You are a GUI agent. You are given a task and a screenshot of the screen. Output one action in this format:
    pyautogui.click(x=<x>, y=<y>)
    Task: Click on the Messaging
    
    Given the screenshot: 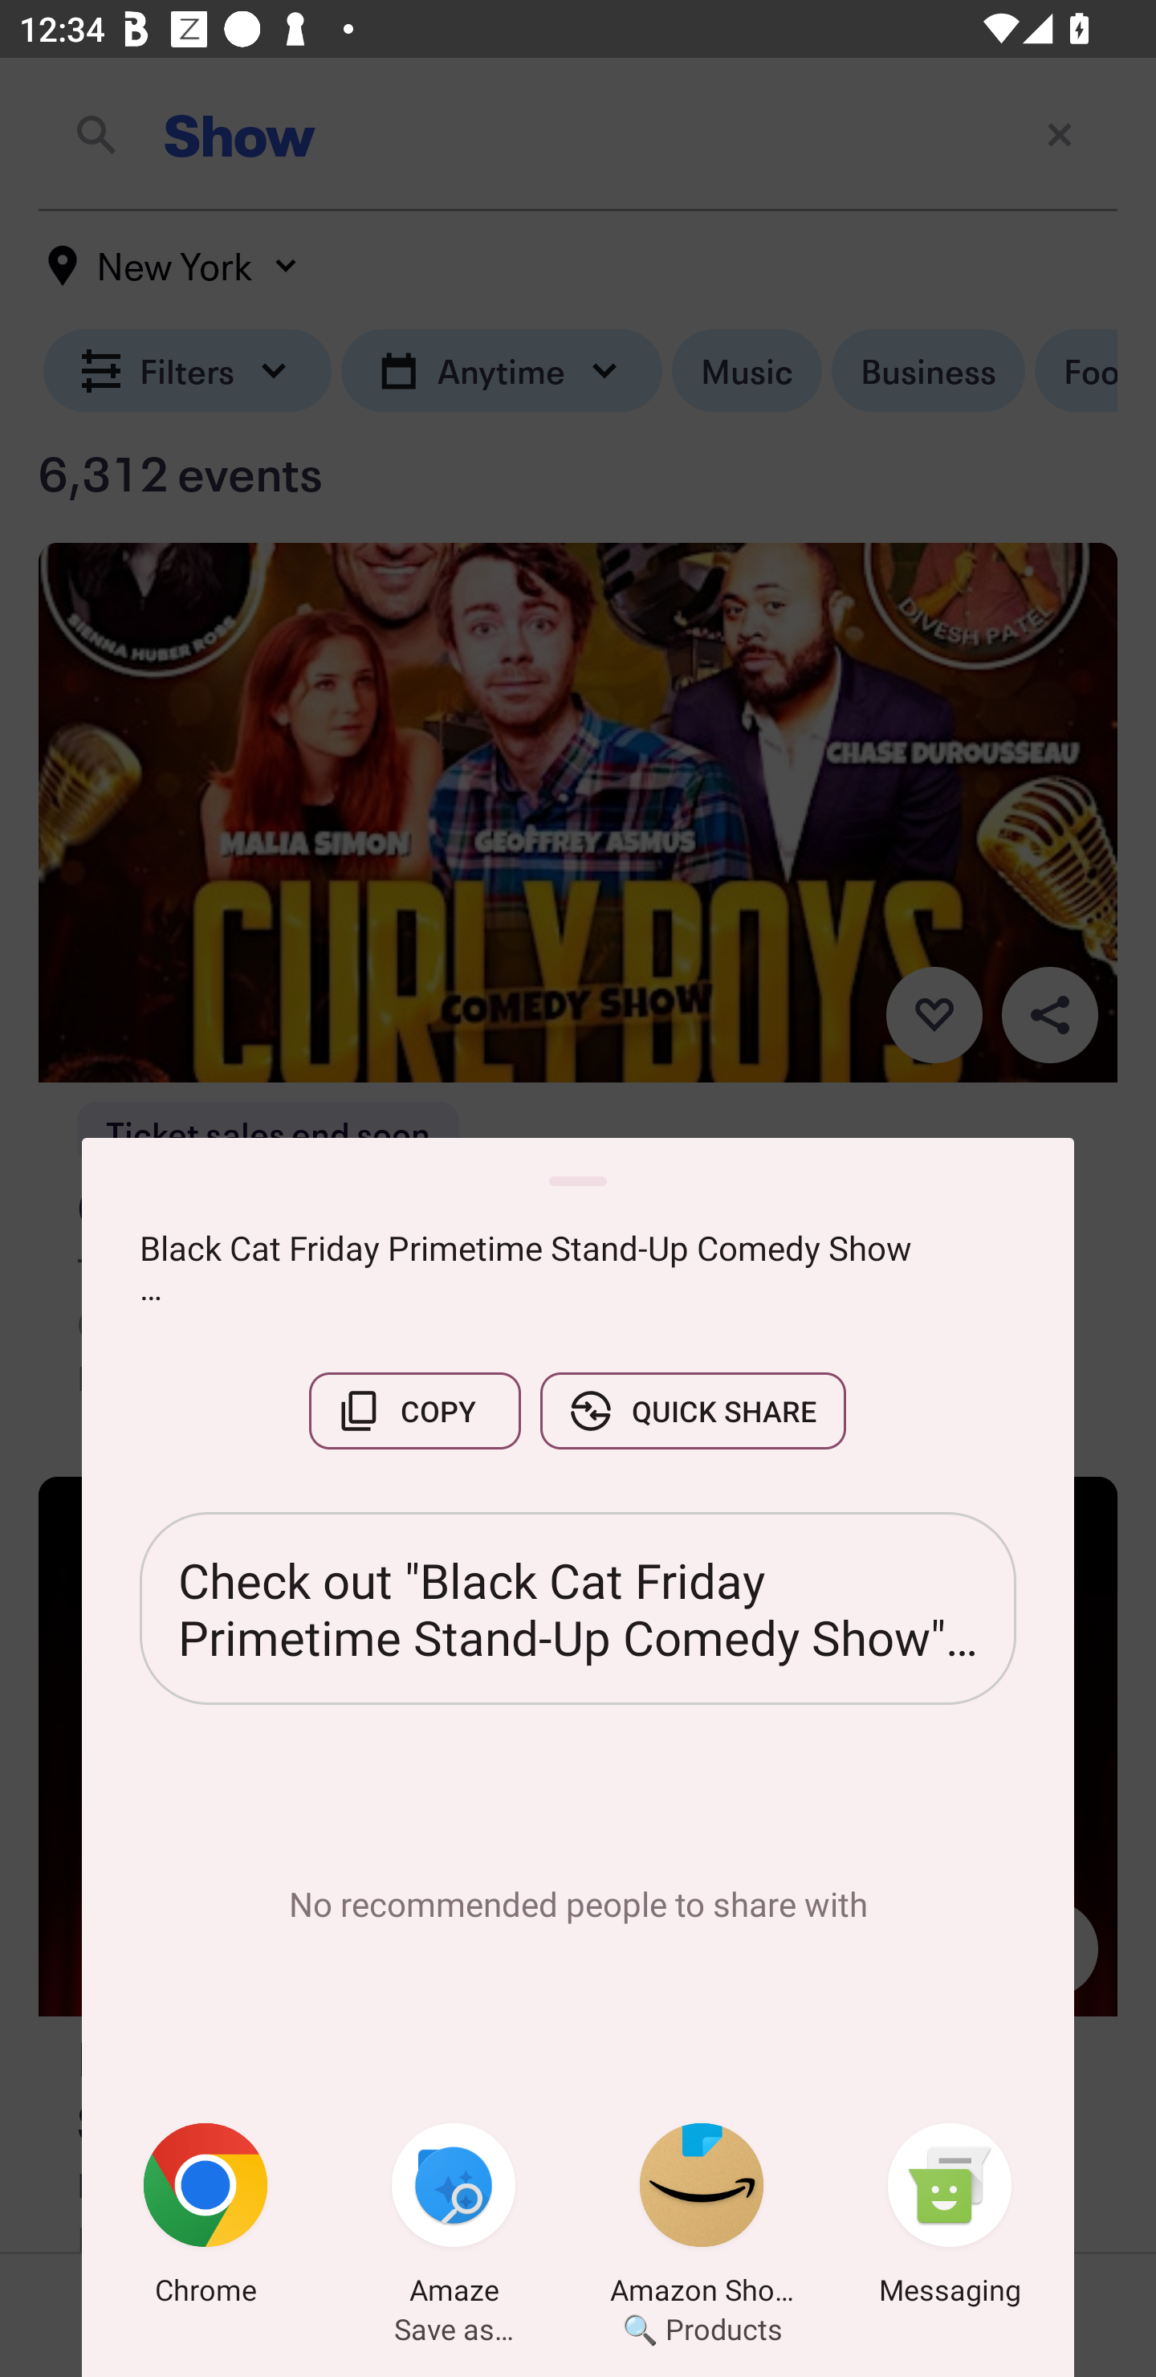 What is the action you would take?
    pyautogui.click(x=950, y=2219)
    